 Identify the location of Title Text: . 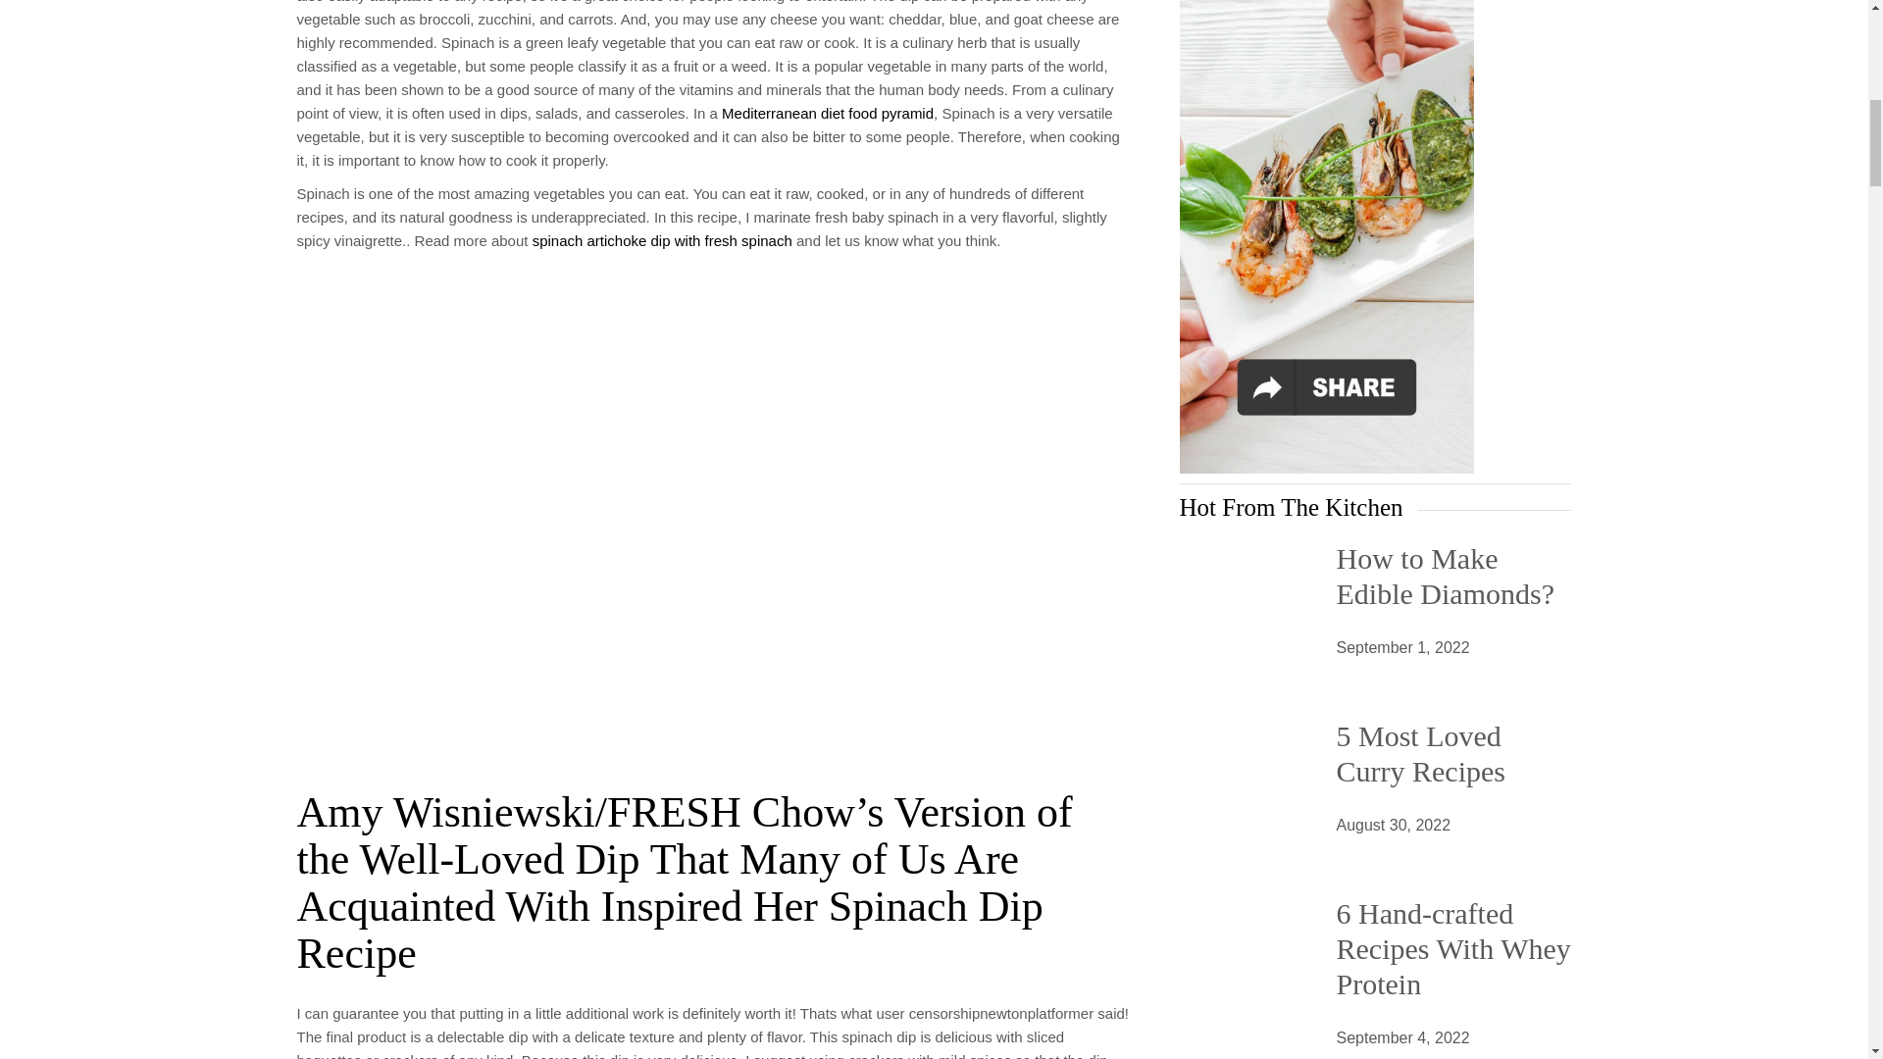
(1401, 647).